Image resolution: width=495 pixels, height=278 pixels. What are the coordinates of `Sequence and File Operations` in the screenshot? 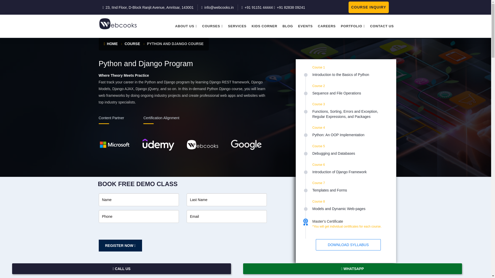 It's located at (350, 93).